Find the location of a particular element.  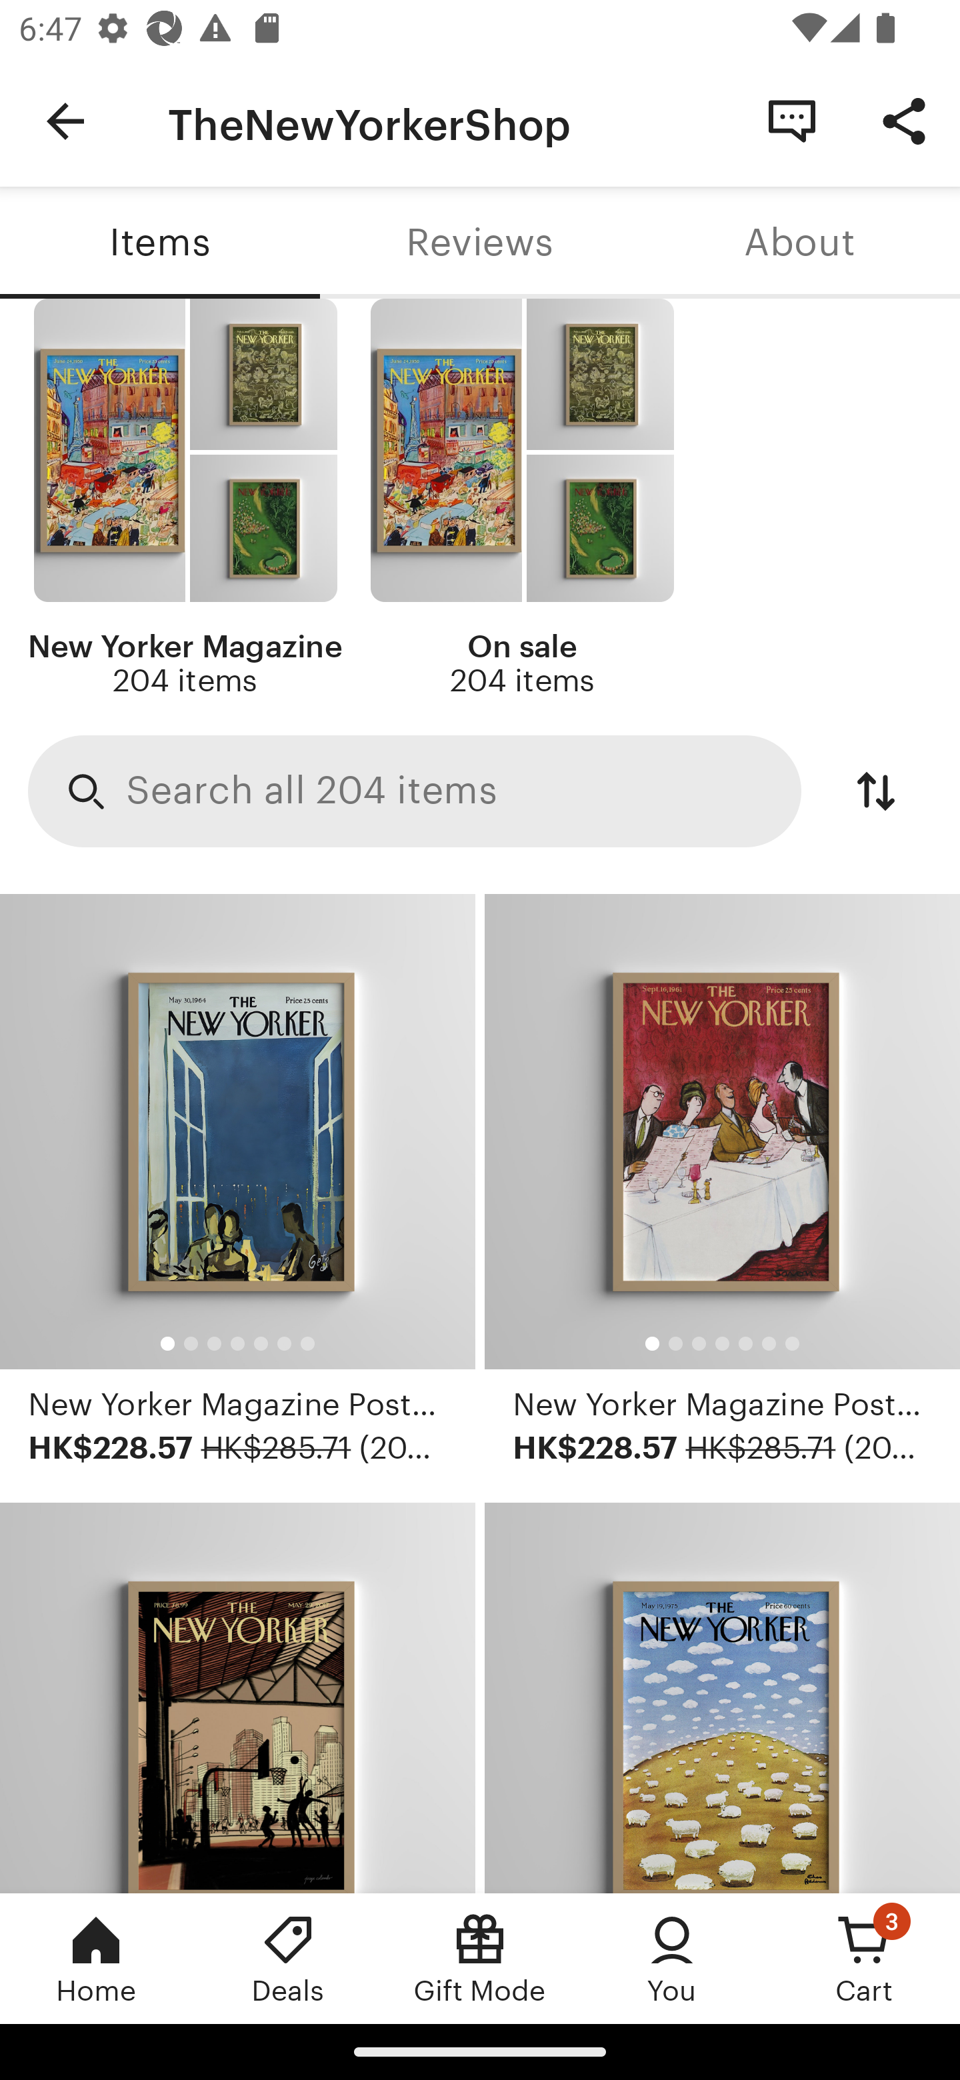

Contact Shop is located at coordinates (792, 120).